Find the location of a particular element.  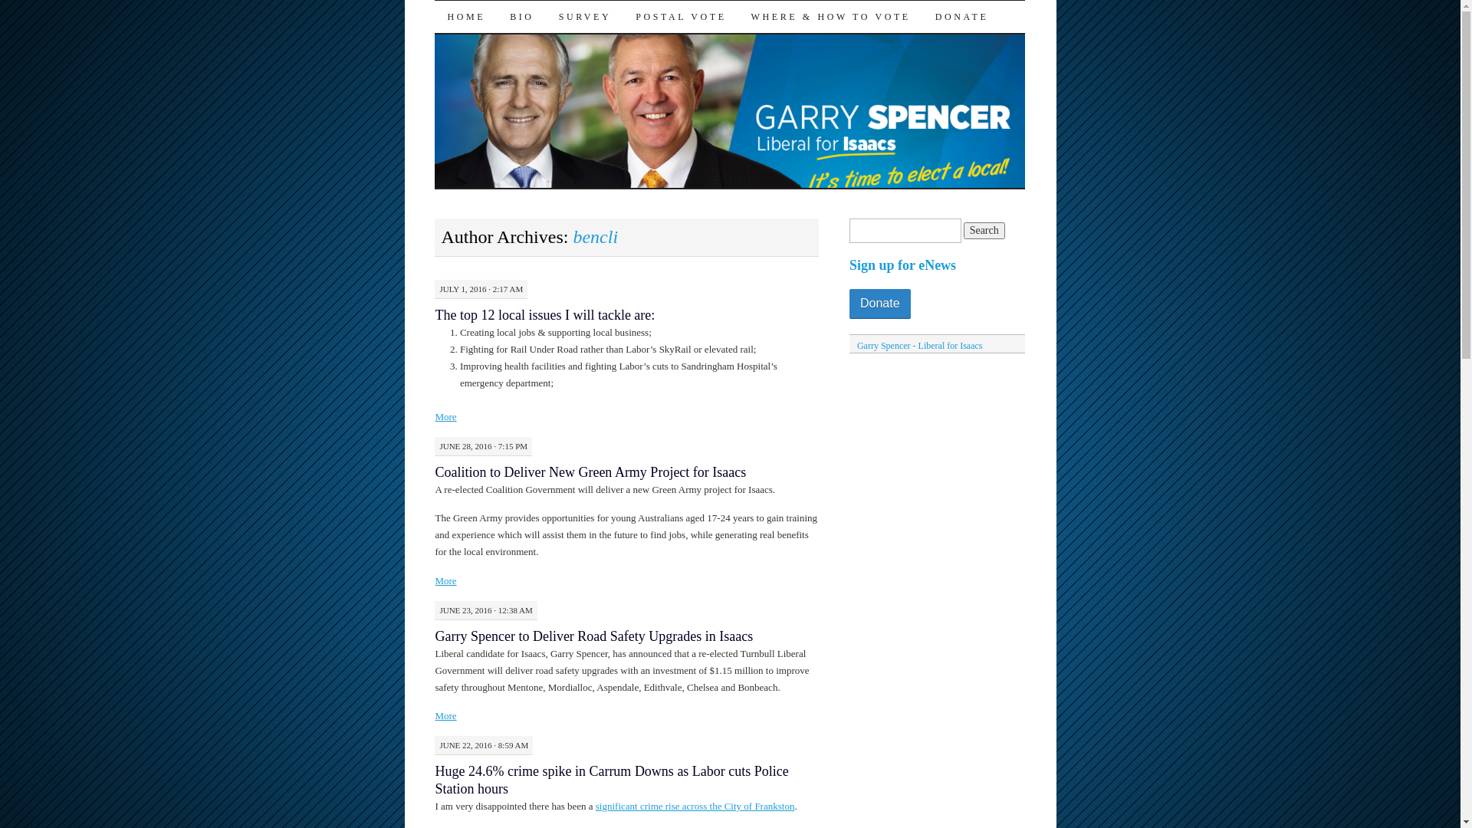

The top 12 local issues I will tackle are: is located at coordinates (544, 315).